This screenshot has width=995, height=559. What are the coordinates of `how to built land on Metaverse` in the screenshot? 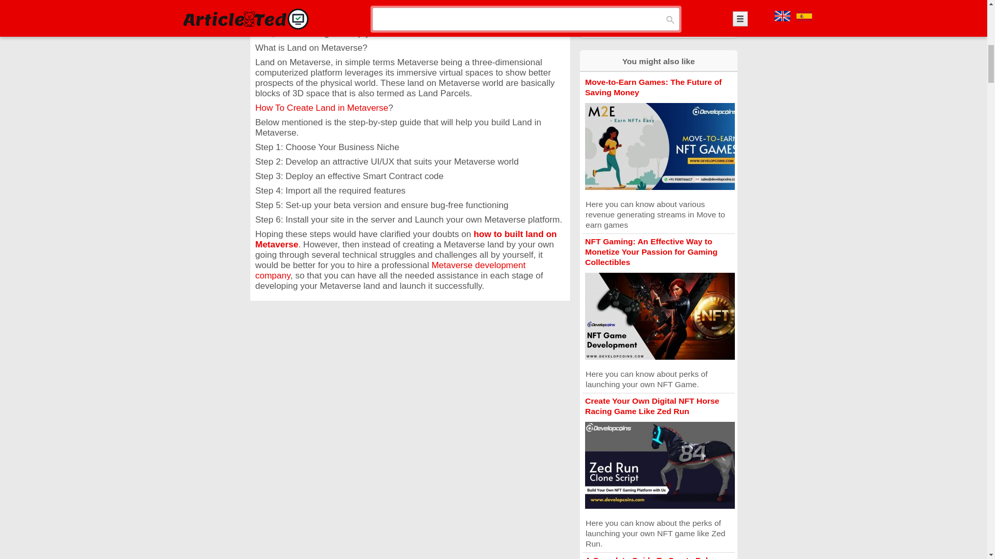 It's located at (405, 239).